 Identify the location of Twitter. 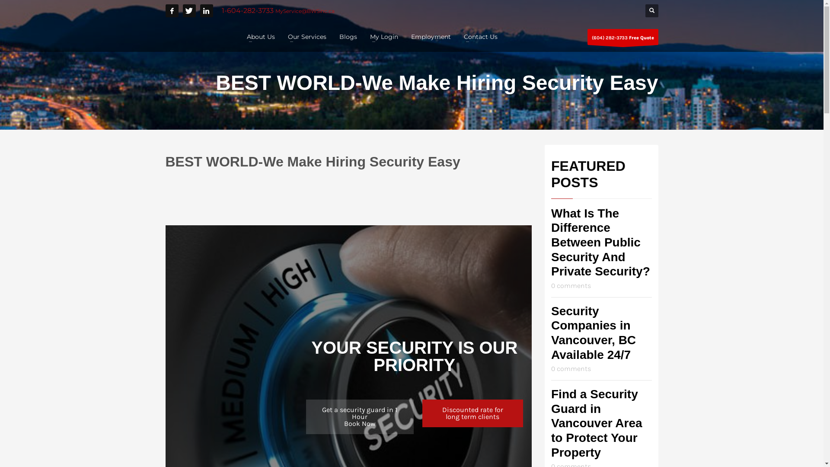
(189, 11).